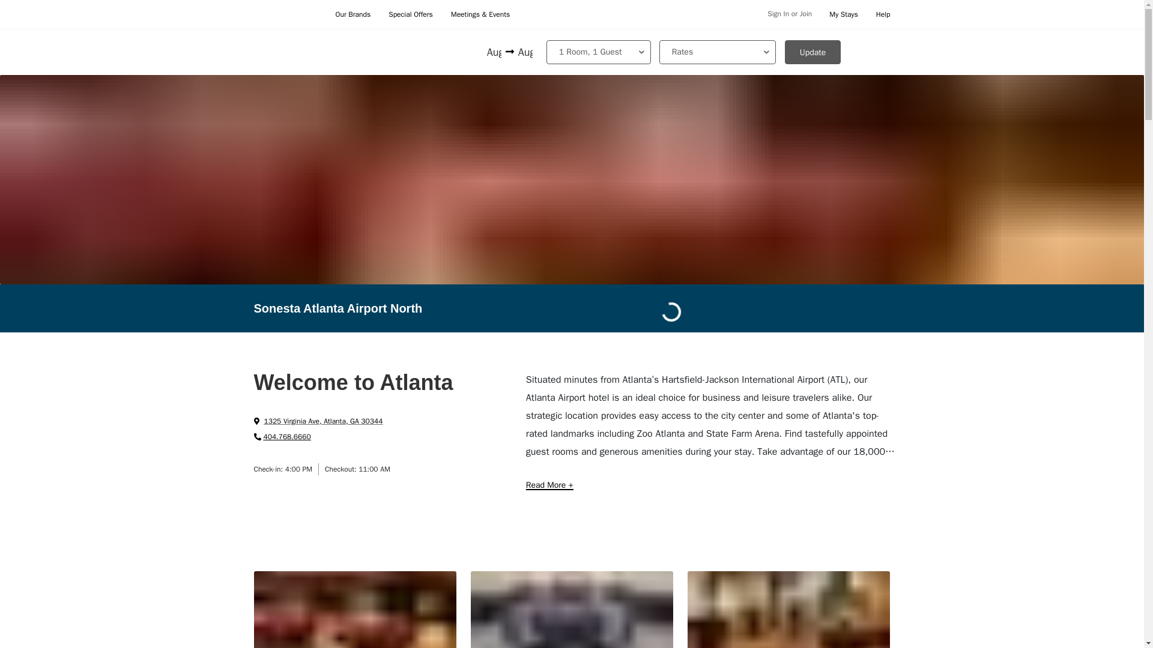 The height and width of the screenshot is (648, 1153). Describe the element at coordinates (843, 14) in the screenshot. I see `My Stays` at that location.